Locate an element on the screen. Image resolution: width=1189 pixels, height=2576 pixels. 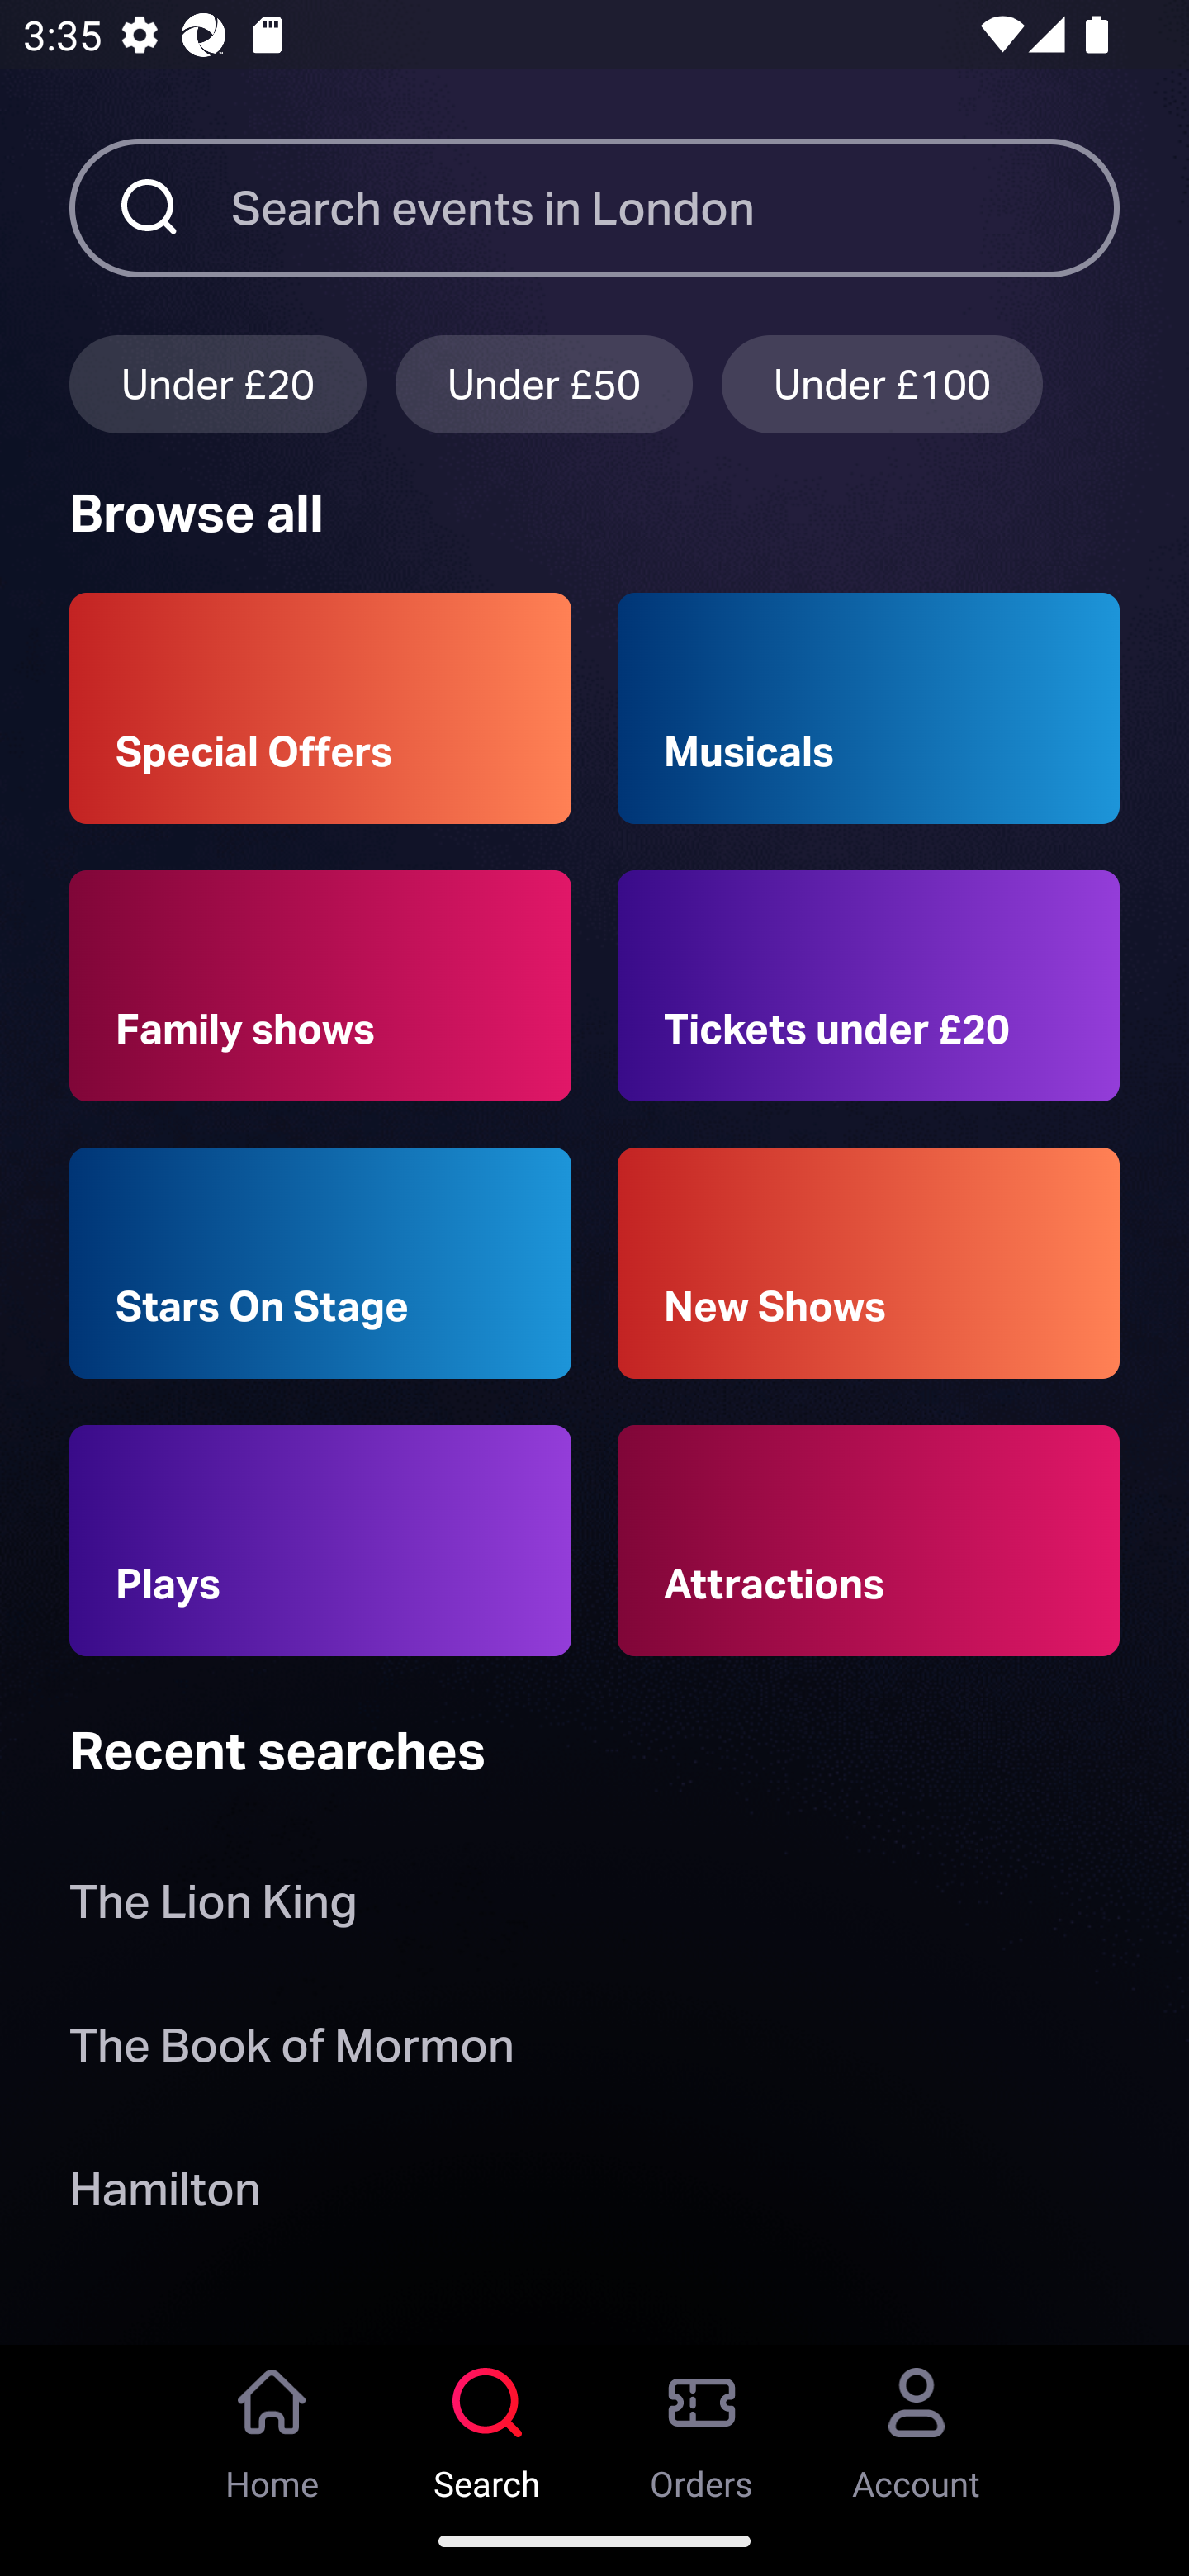
The Lion King is located at coordinates (213, 1909).